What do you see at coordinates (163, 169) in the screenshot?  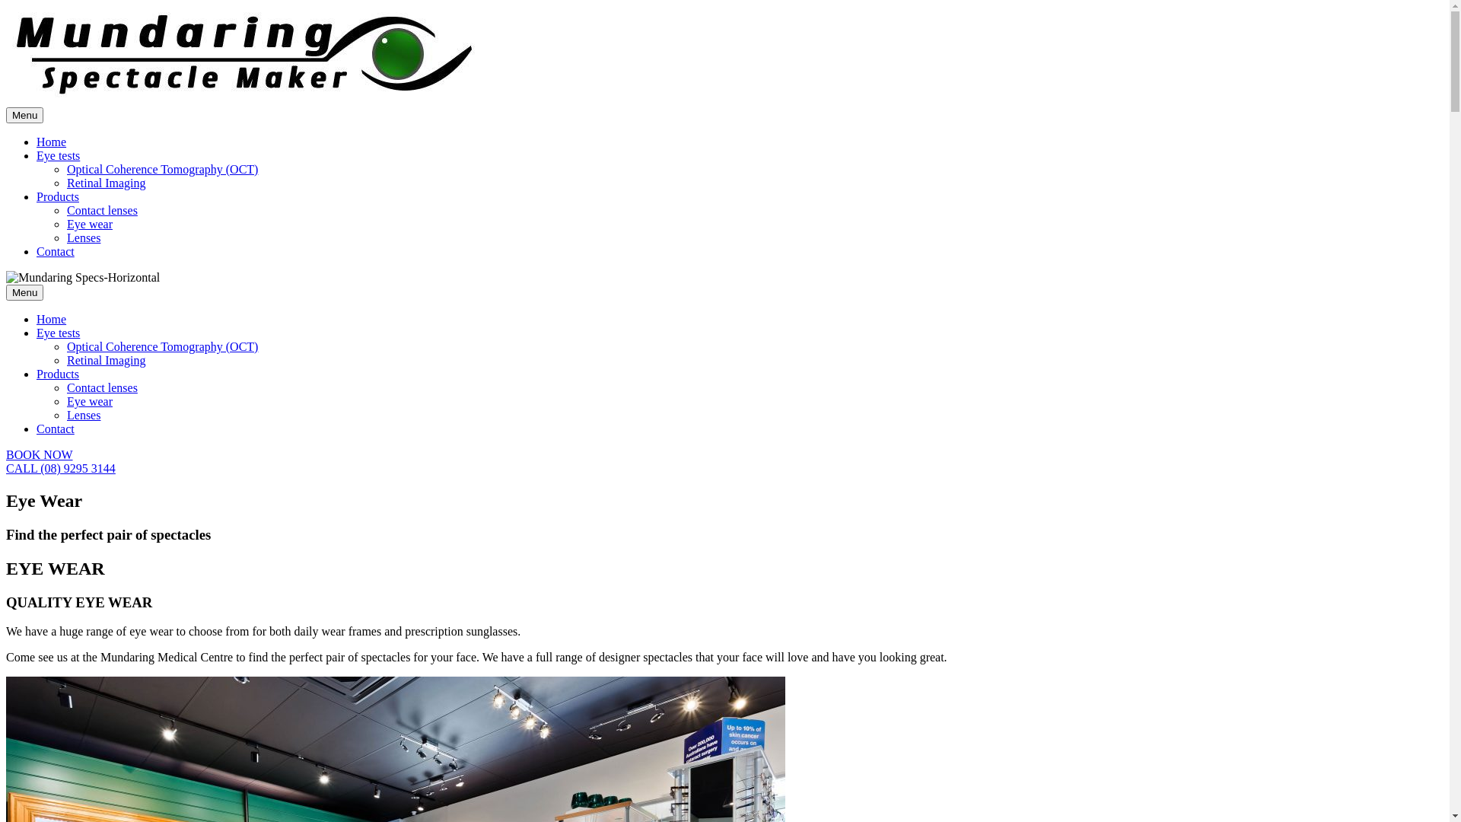 I see `Optical Coherence Tomography (OCT)` at bounding box center [163, 169].